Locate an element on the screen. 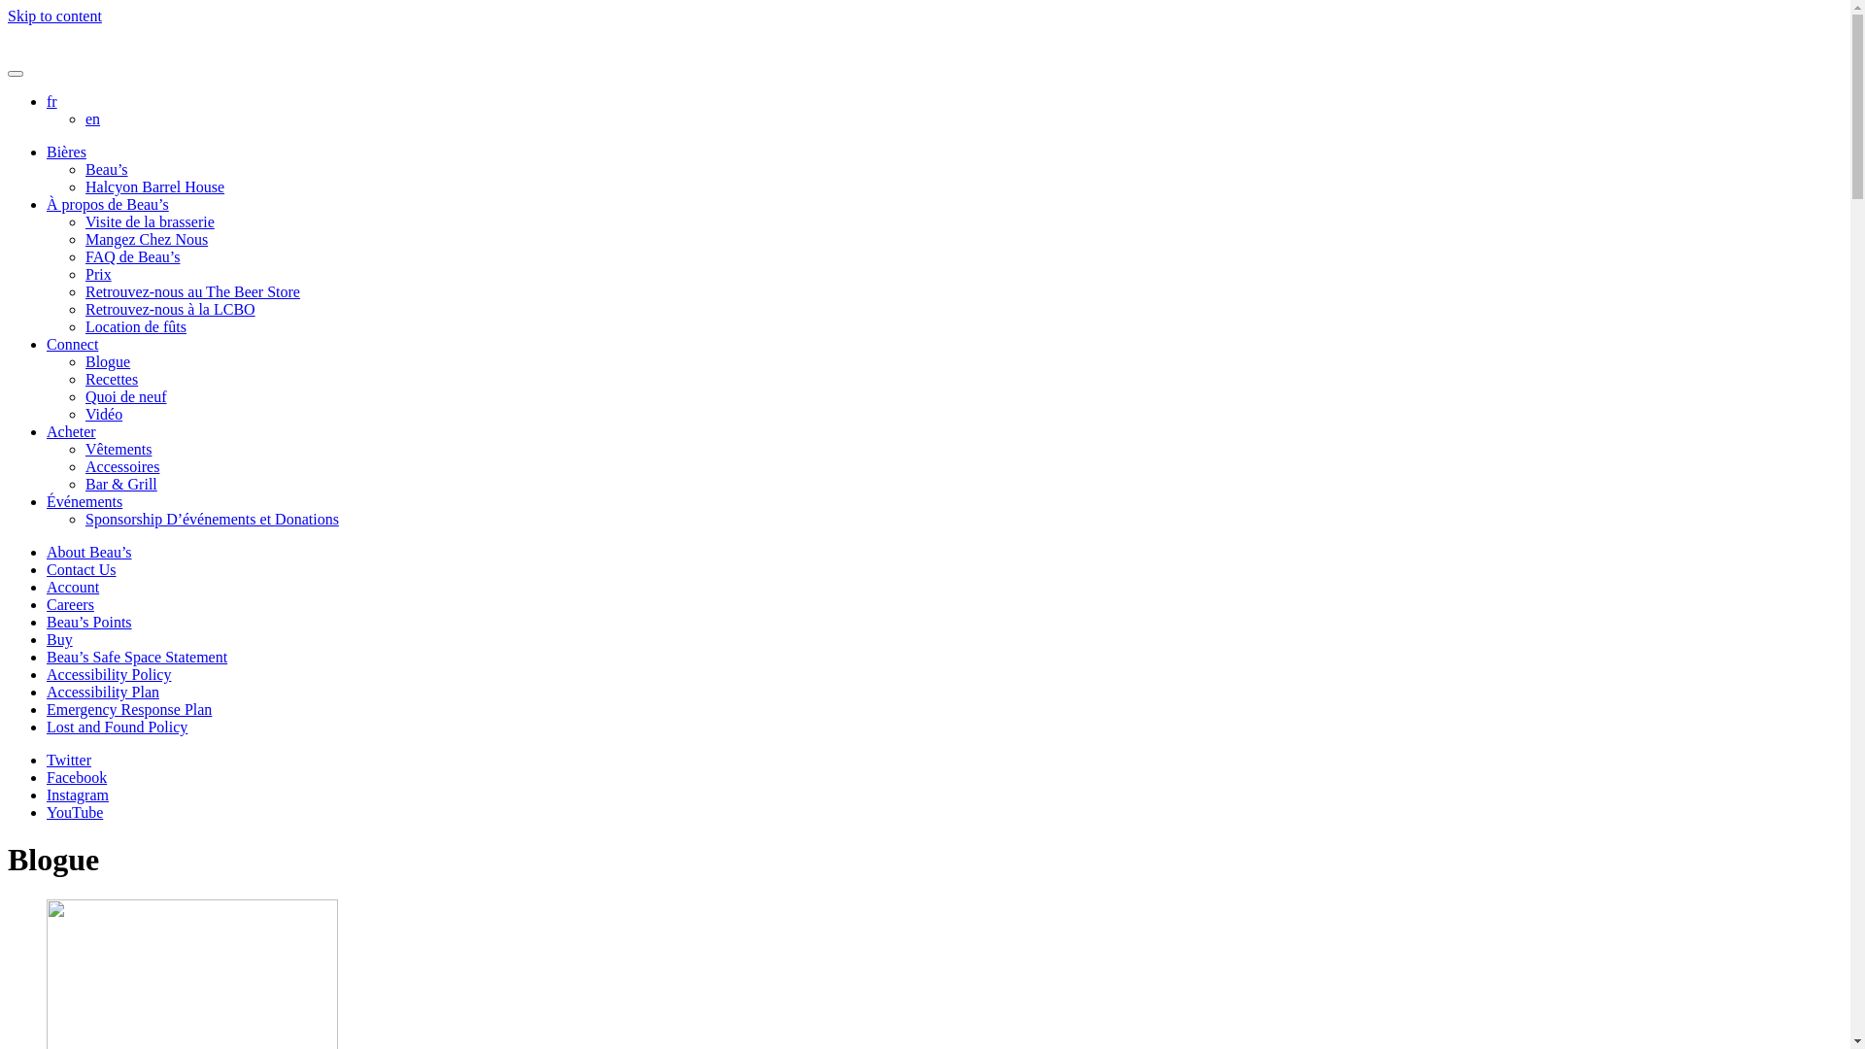  Visite de la brasserie is located at coordinates (150, 221).